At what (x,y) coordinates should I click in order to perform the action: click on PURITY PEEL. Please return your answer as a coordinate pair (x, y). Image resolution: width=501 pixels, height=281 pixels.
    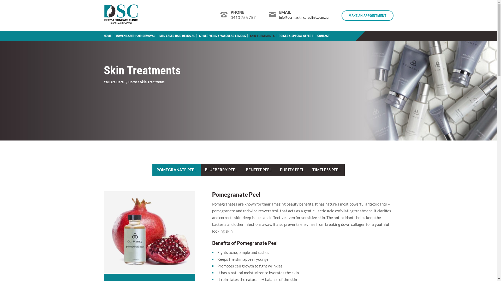
    Looking at the image, I should click on (292, 170).